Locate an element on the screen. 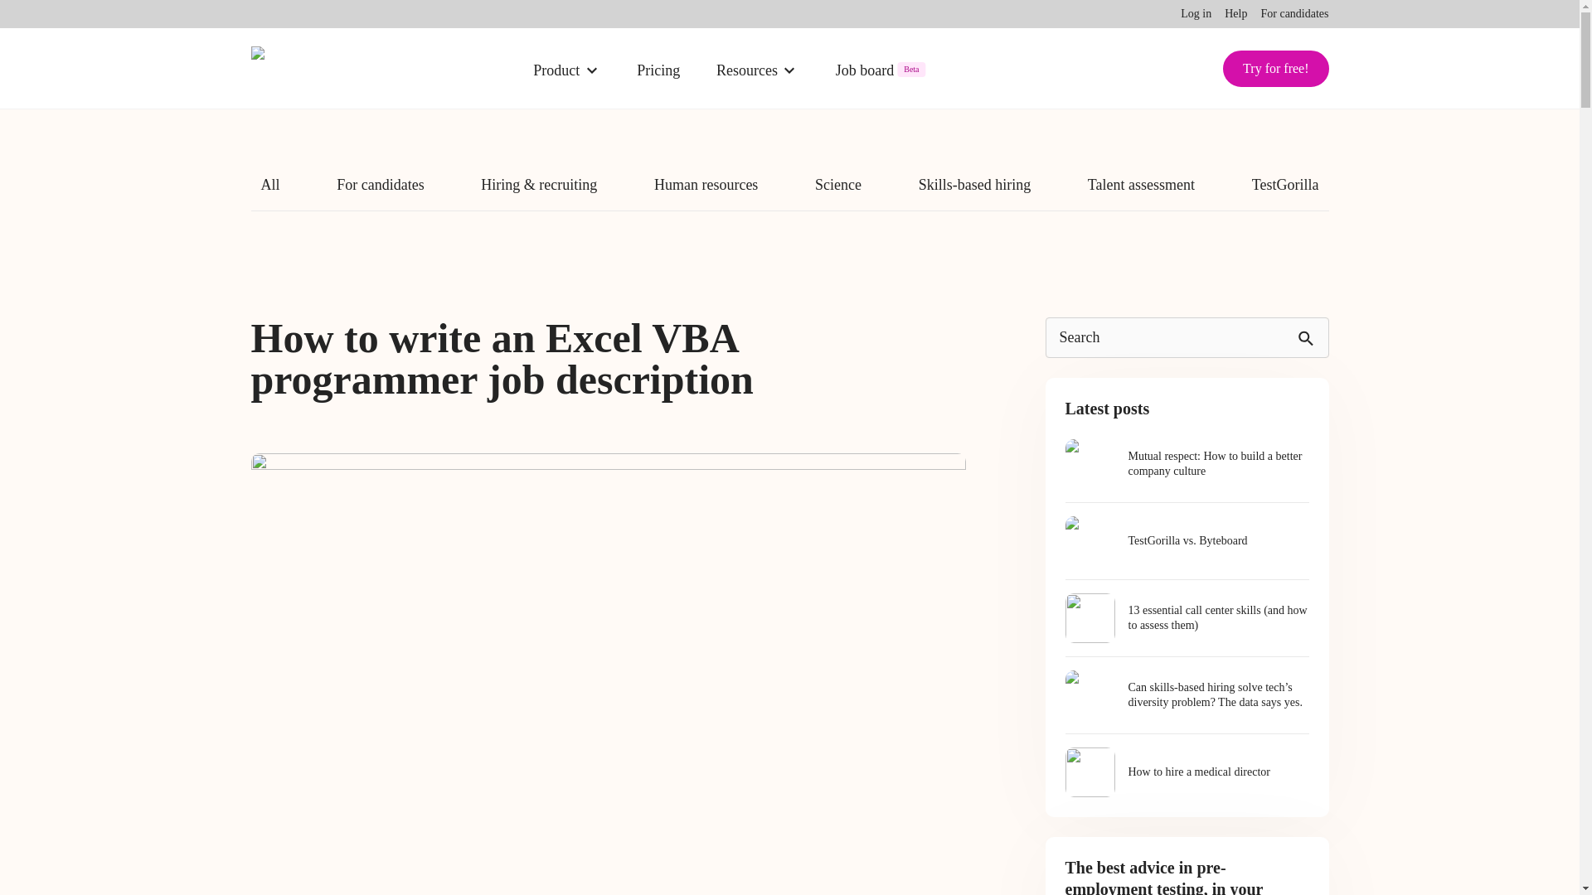 Image resolution: width=1592 pixels, height=895 pixels. TestGorilla is located at coordinates (1285, 192).